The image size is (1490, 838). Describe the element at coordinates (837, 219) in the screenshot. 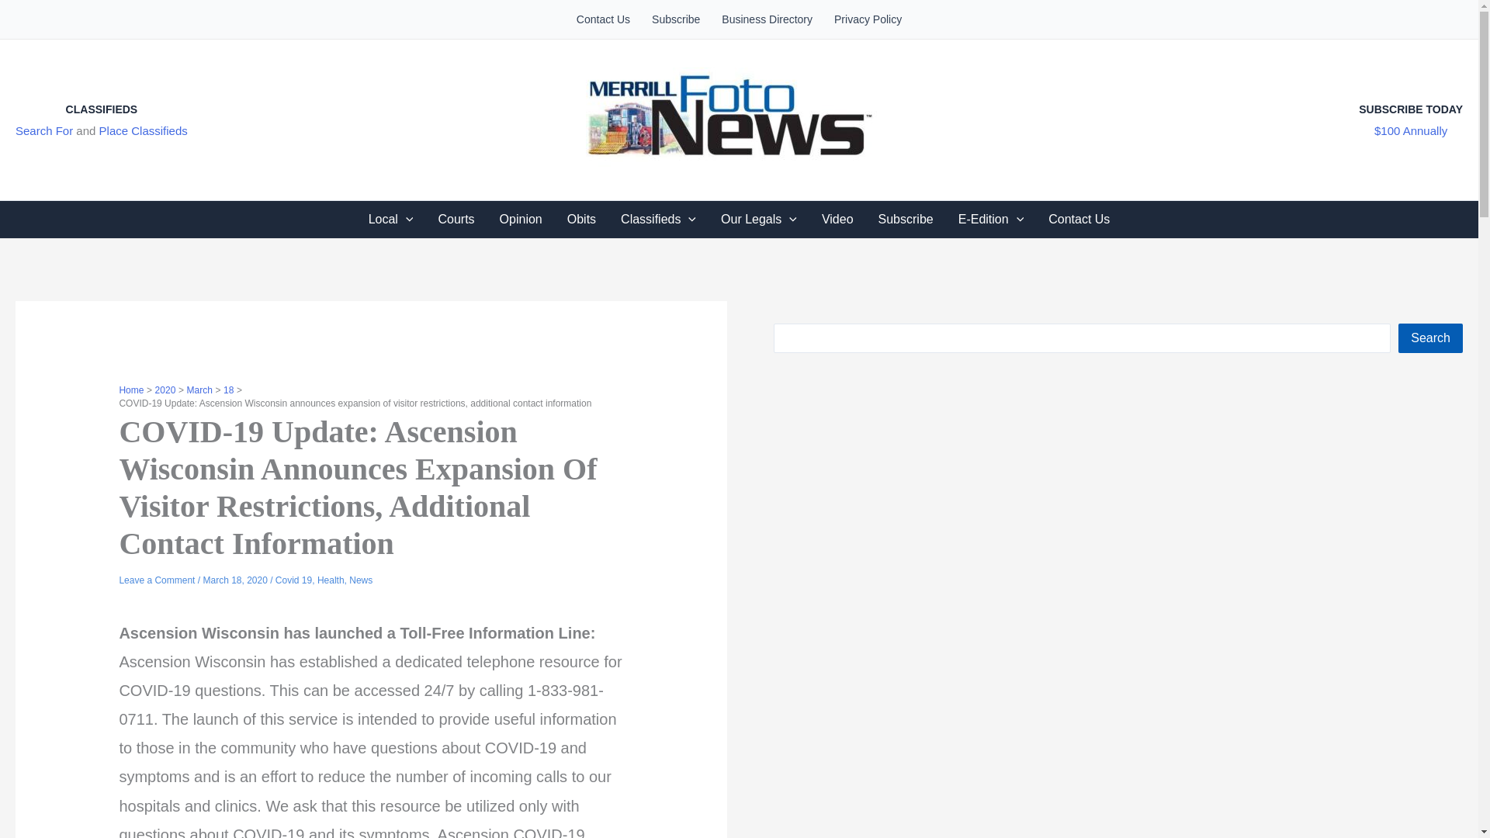

I see `Video` at that location.